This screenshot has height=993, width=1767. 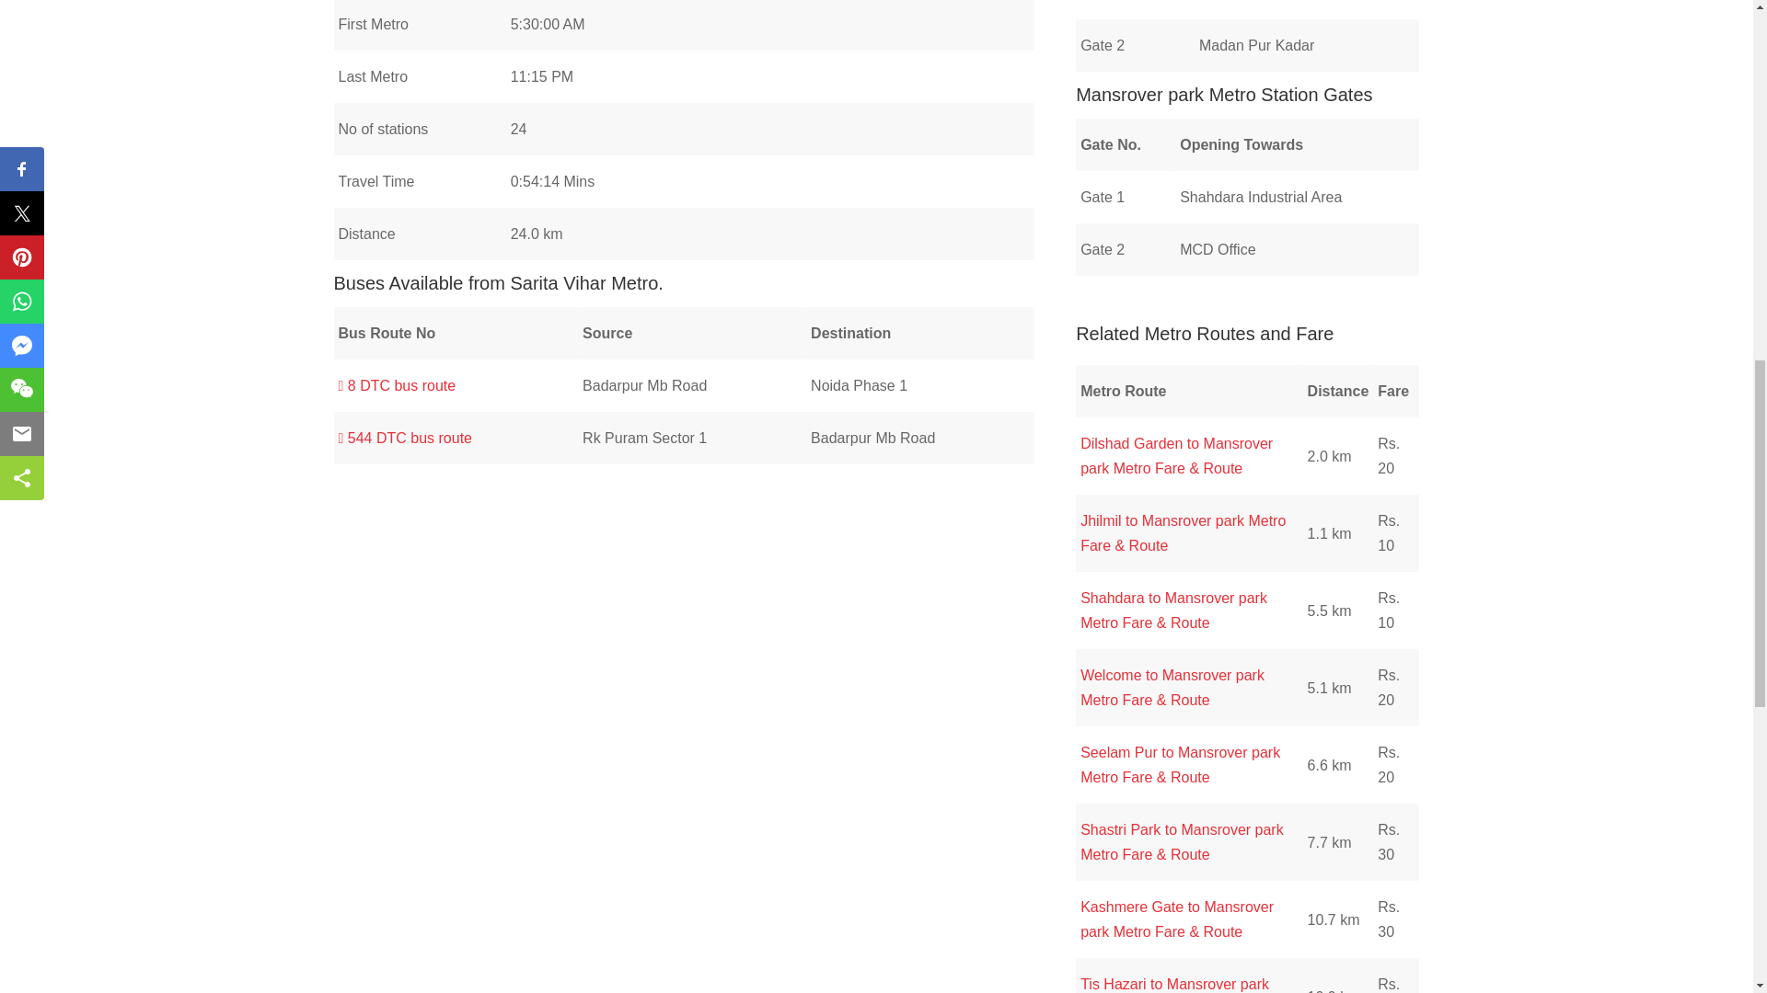 What do you see at coordinates (398, 385) in the screenshot?
I see `8 DTC bus route` at bounding box center [398, 385].